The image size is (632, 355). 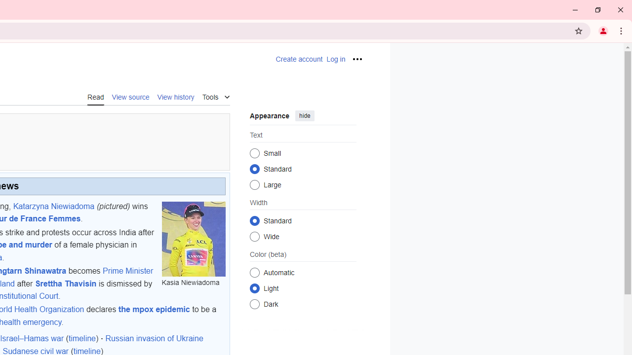 What do you see at coordinates (65, 283) in the screenshot?
I see `Srettha Thavisin` at bounding box center [65, 283].